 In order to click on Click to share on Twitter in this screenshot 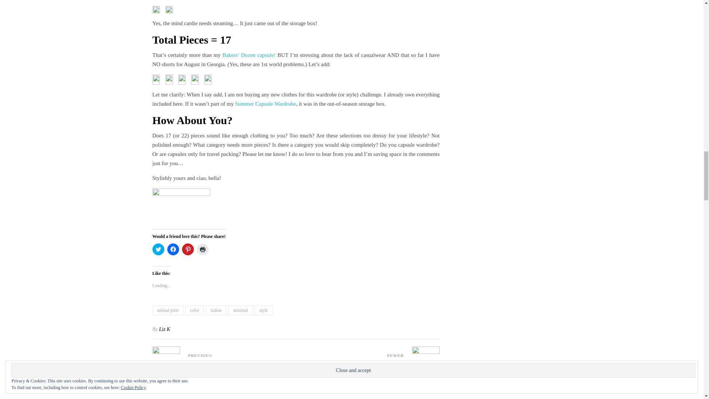, I will do `click(158, 249)`.